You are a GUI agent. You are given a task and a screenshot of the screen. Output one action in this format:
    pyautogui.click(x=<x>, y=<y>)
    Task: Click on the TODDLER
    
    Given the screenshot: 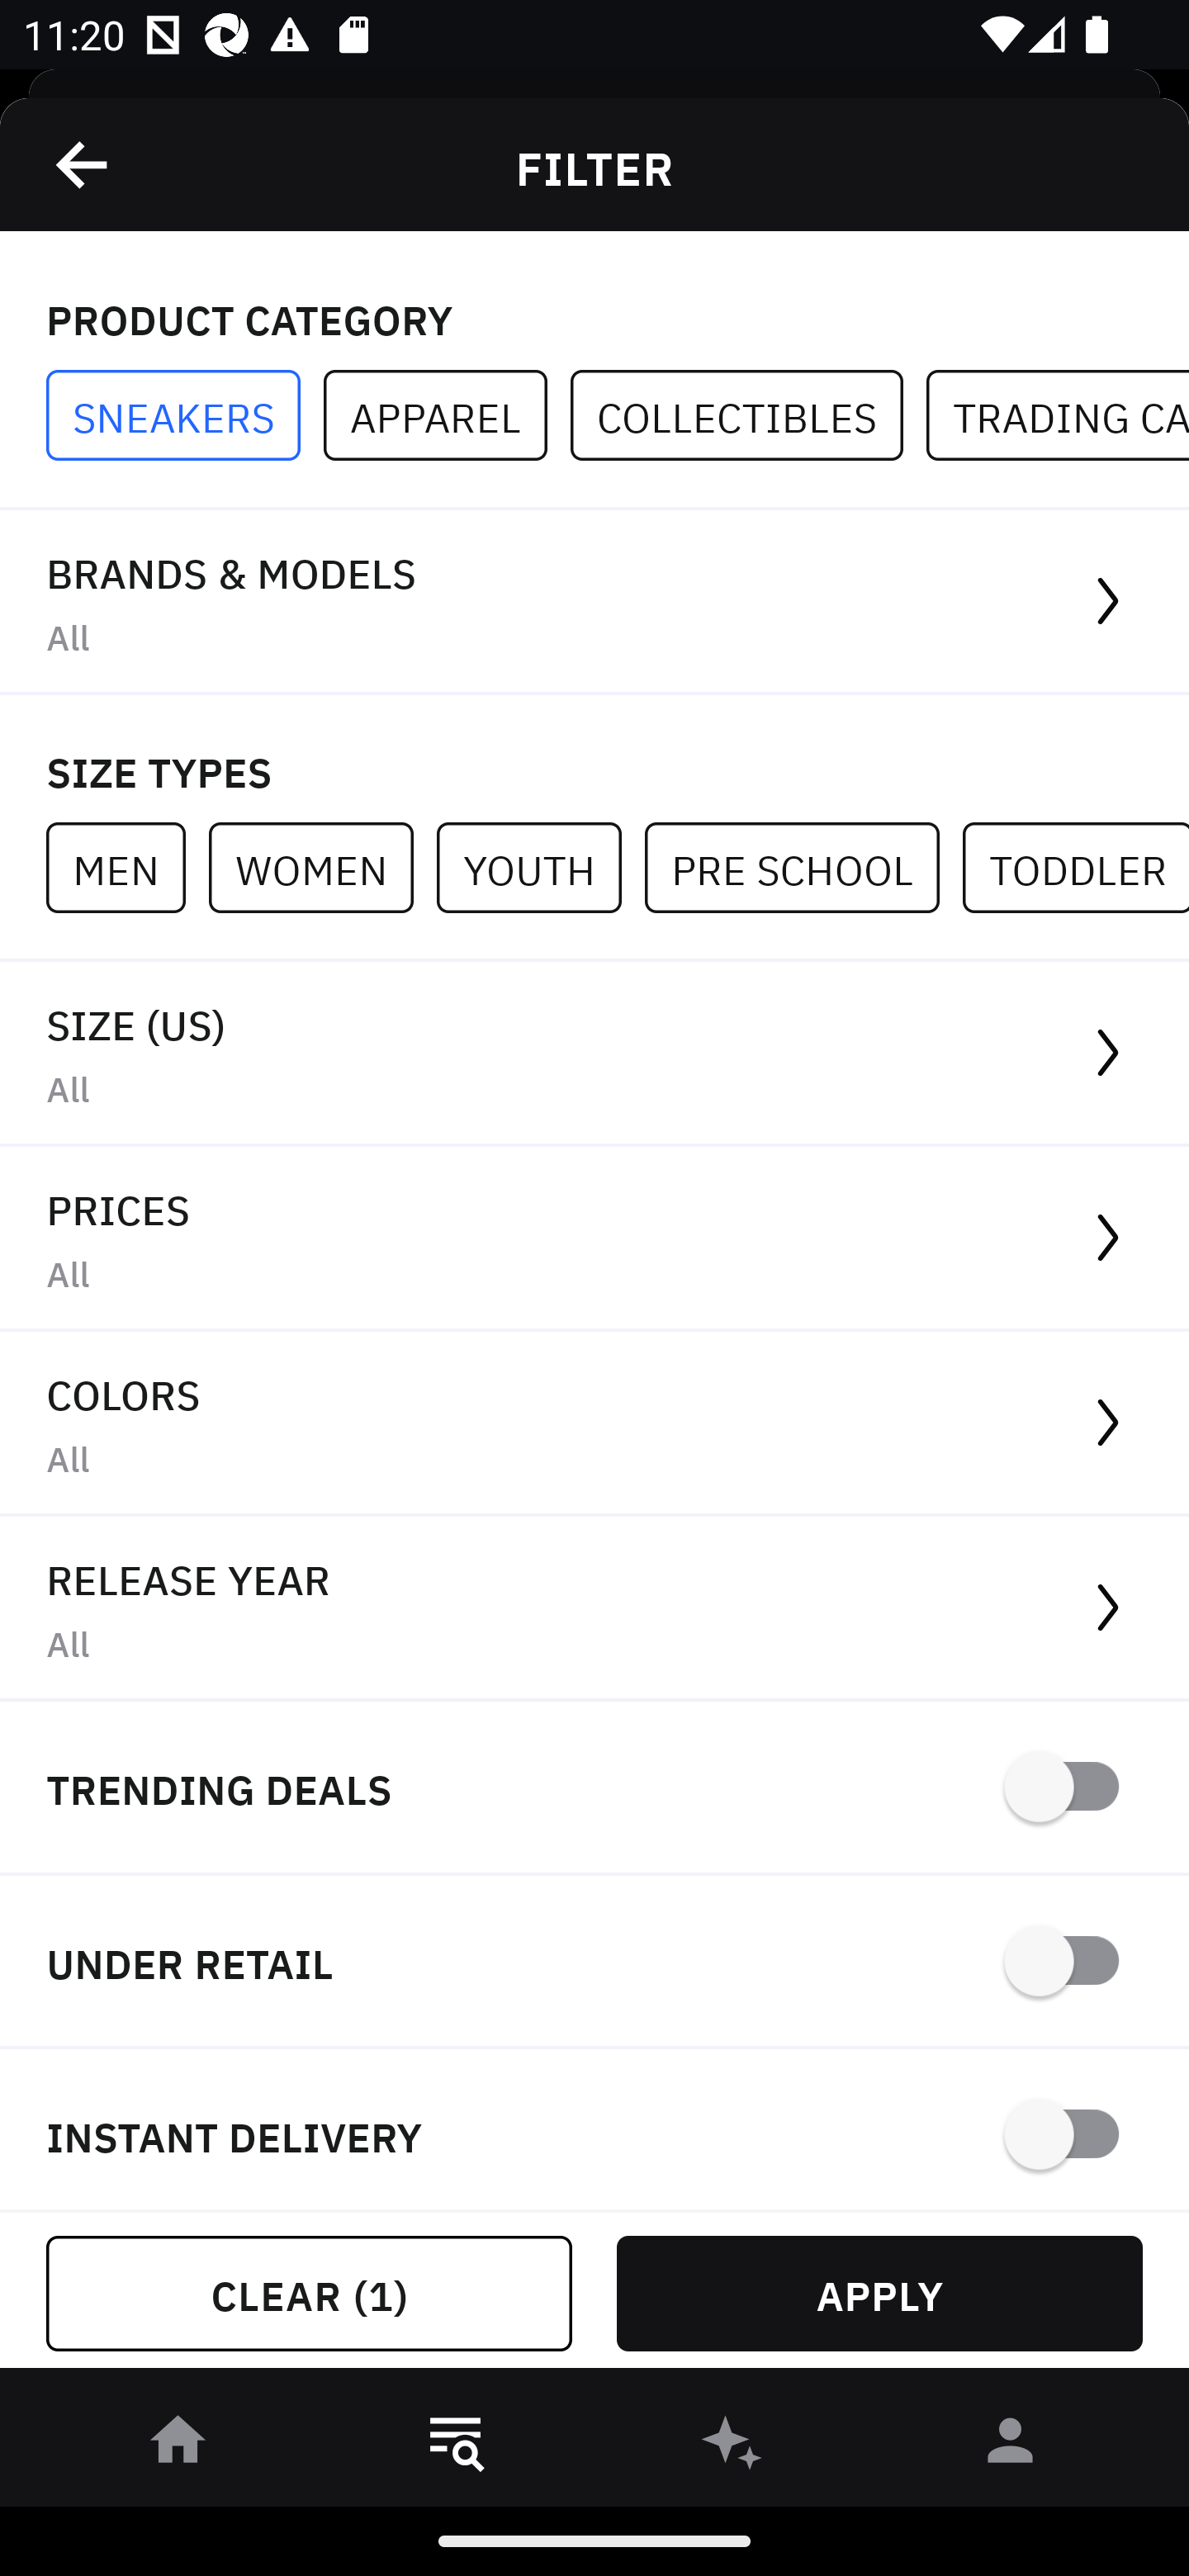 What is the action you would take?
    pyautogui.click(x=1076, y=867)
    